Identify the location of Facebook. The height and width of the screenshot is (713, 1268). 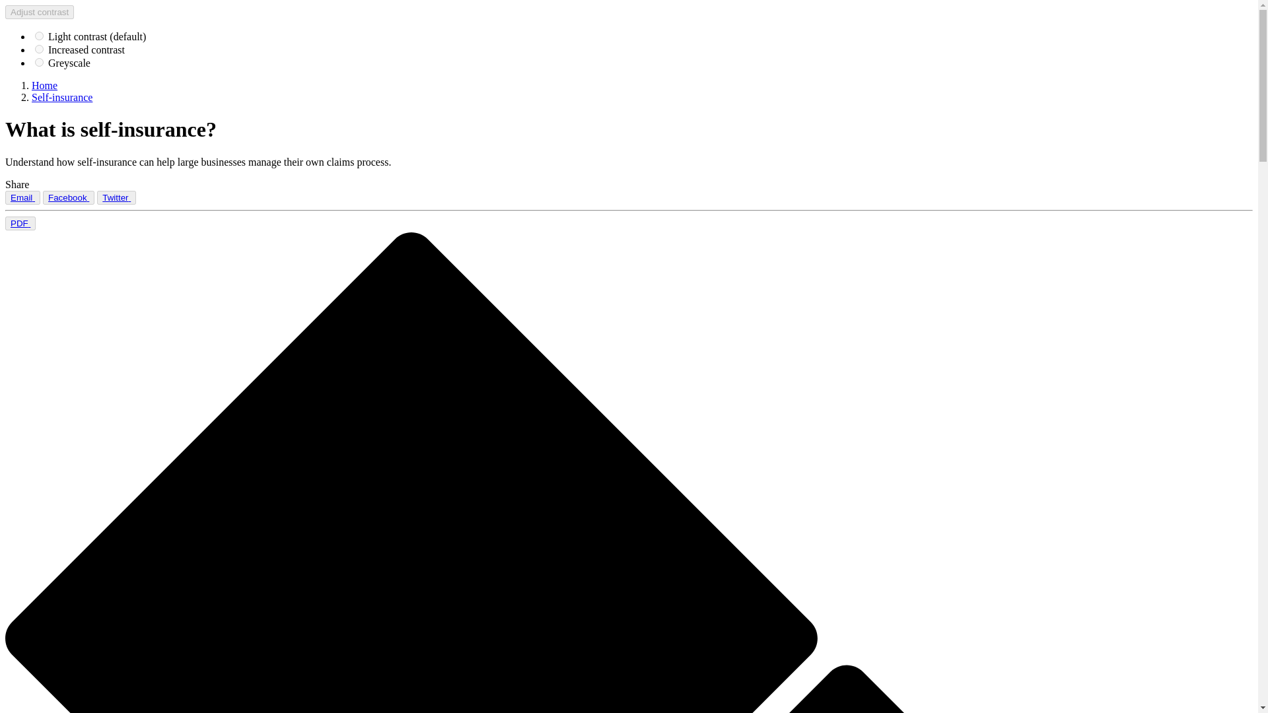
(69, 197).